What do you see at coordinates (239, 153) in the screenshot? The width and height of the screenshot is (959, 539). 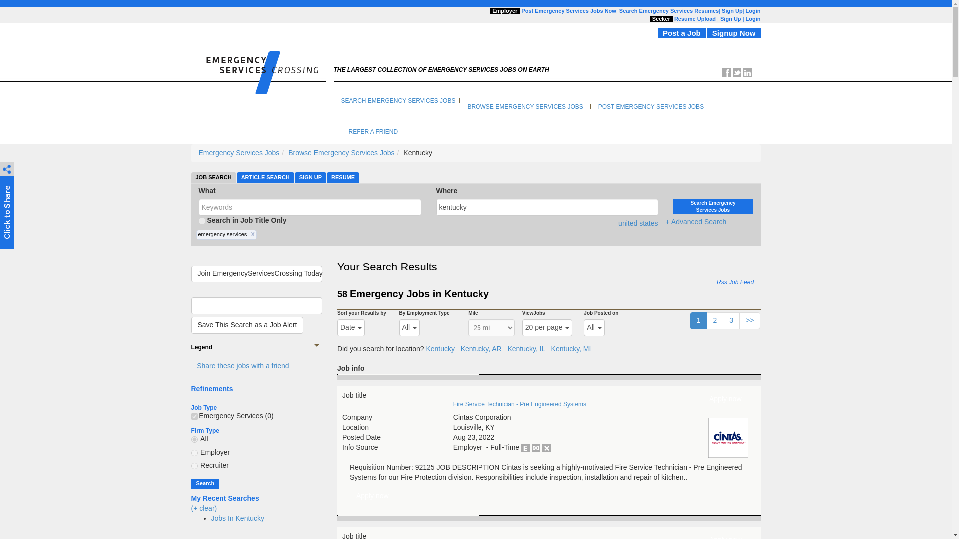 I see `Emergency Services Jobs` at bounding box center [239, 153].